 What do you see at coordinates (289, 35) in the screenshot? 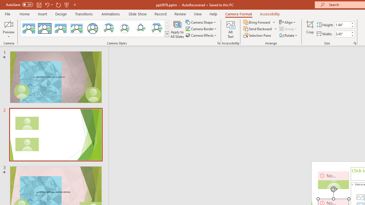
I see `Rotate` at bounding box center [289, 35].